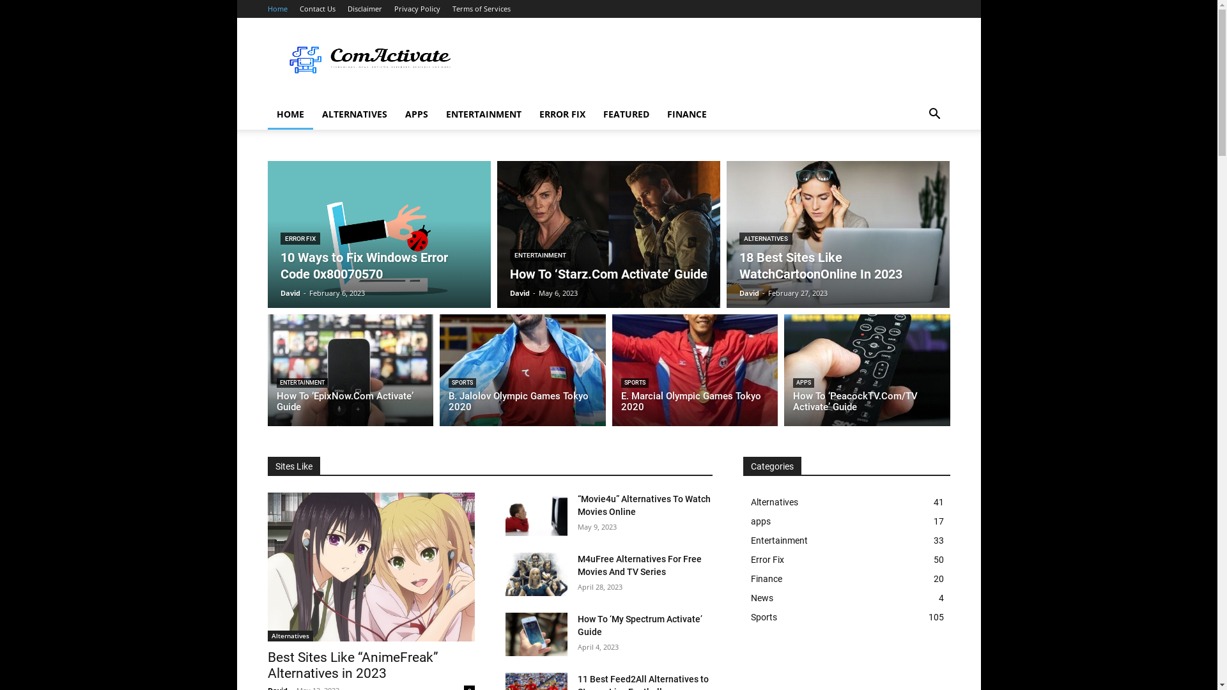 Image resolution: width=1227 pixels, height=690 pixels. I want to click on Alternatives, so click(290, 636).